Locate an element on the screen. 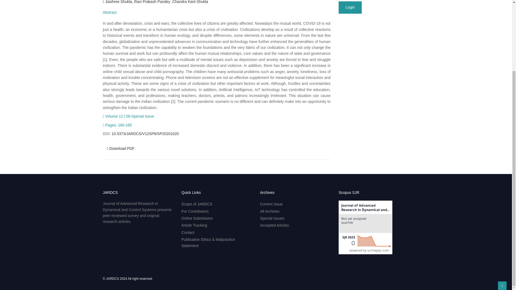 The height and width of the screenshot is (290, 516). Login is located at coordinates (350, 8).